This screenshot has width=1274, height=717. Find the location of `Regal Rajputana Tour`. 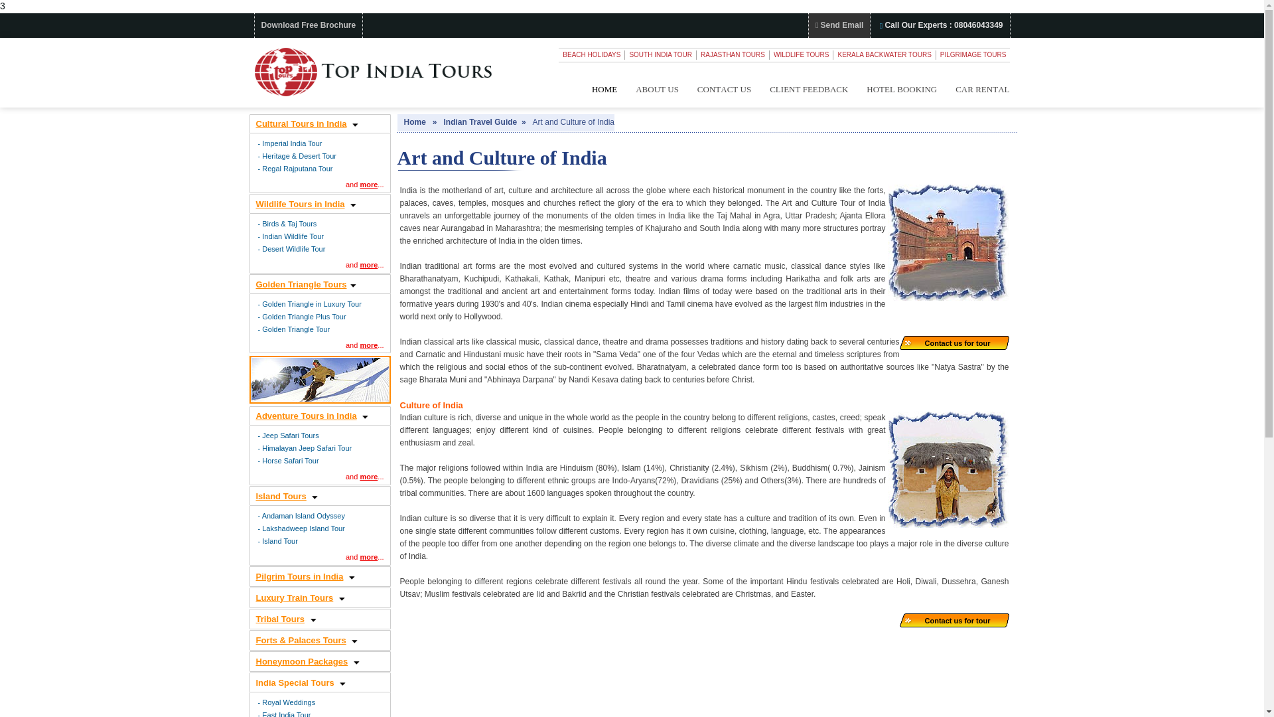

Regal Rajputana Tour is located at coordinates (297, 169).